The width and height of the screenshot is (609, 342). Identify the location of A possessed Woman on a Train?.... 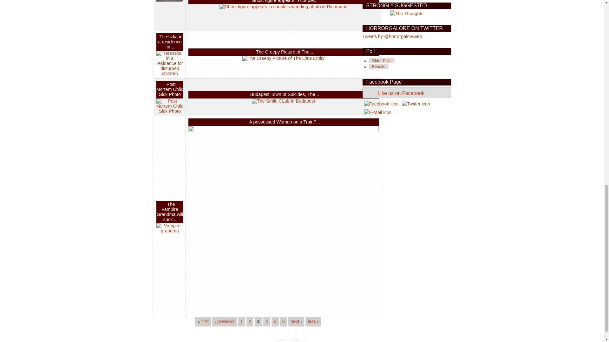
(285, 122).